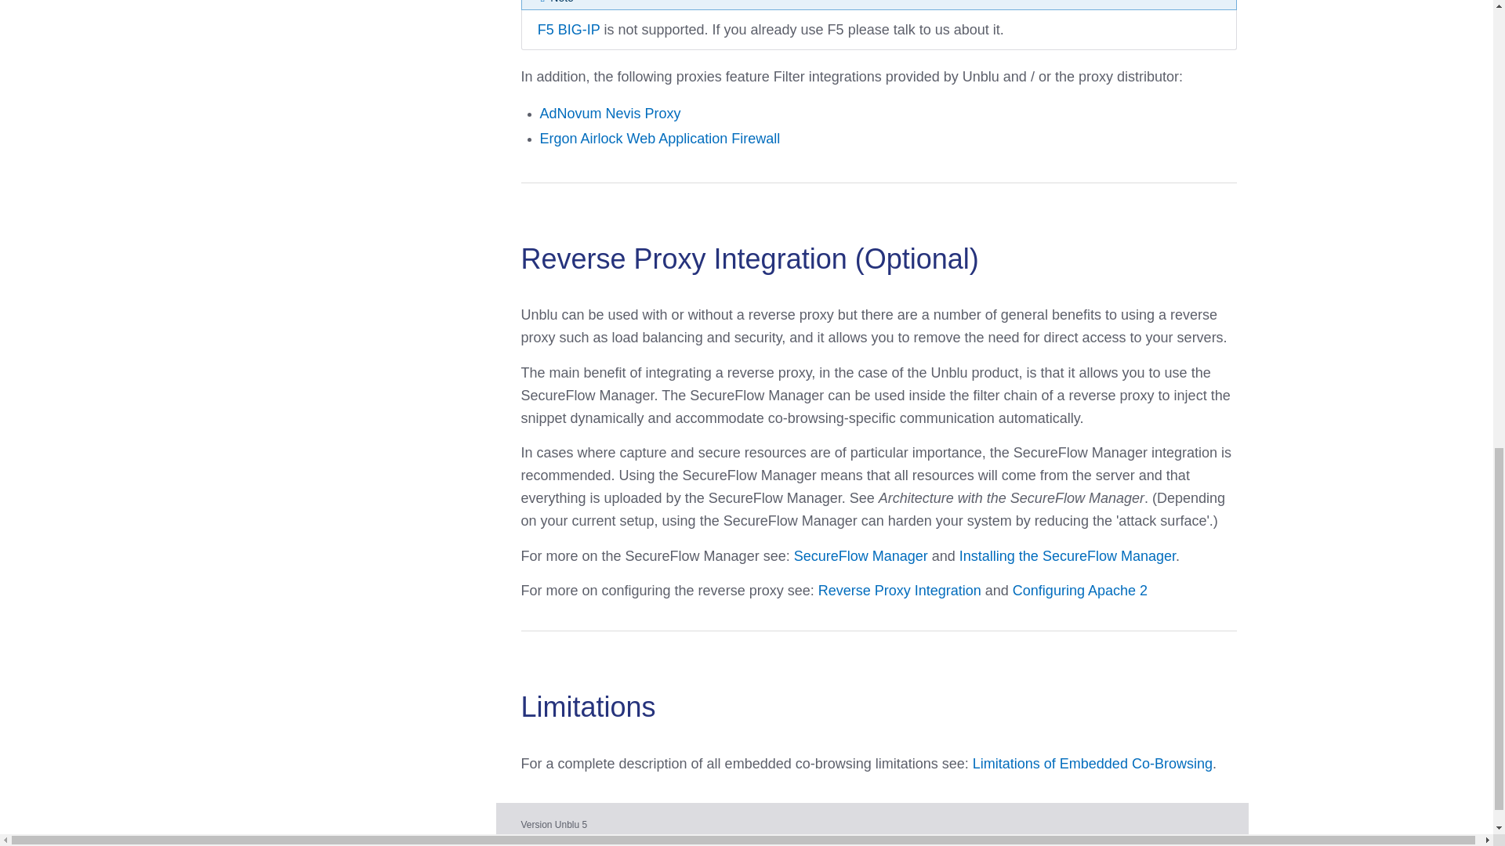 The image size is (1505, 846). What do you see at coordinates (1093, 763) in the screenshot?
I see `Limitations of Embedded Co-Browsing` at bounding box center [1093, 763].